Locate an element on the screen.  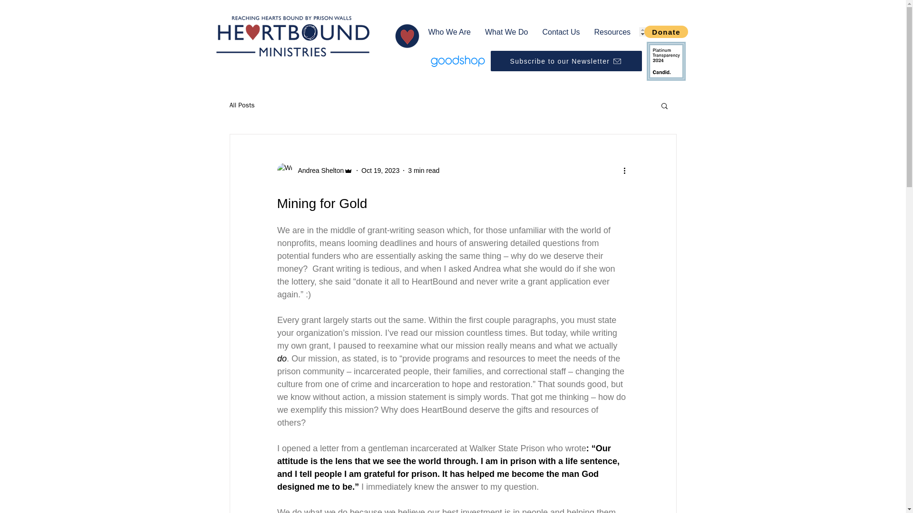
What We Do is located at coordinates (506, 31).